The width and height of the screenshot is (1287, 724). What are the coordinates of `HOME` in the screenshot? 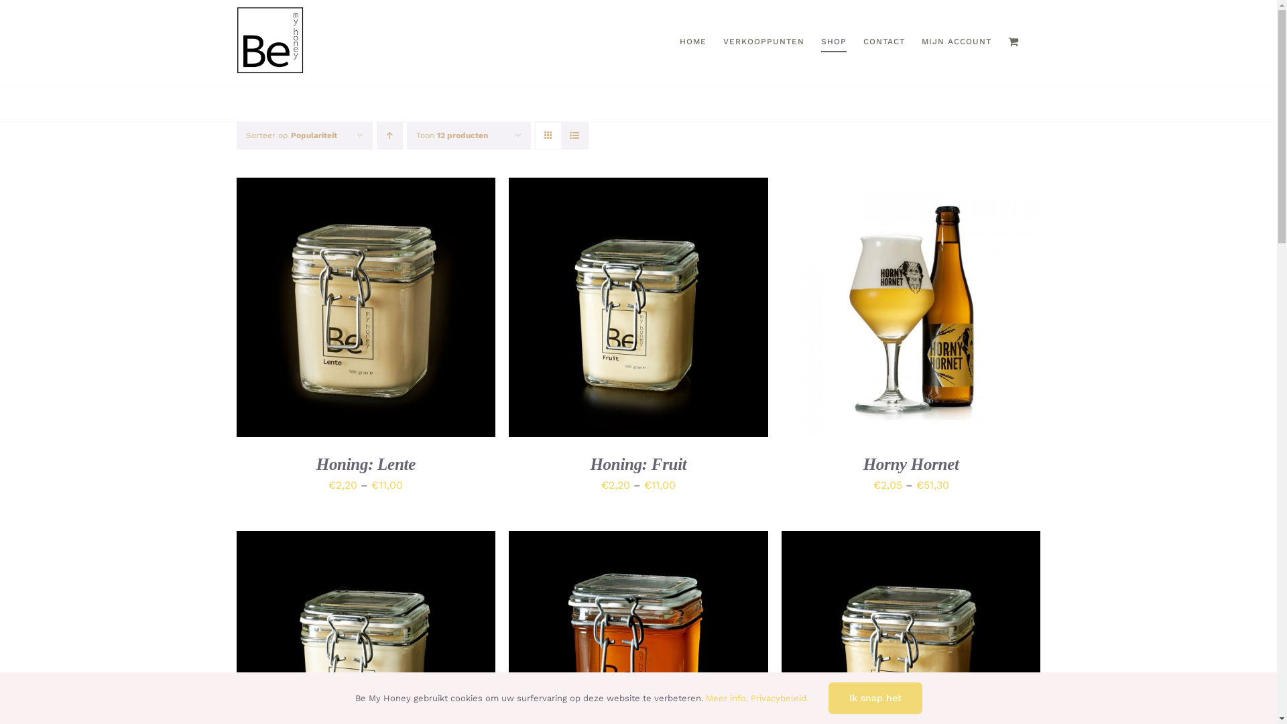 It's located at (693, 42).